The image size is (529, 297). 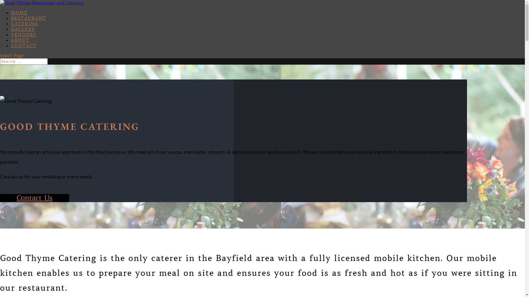 I want to click on ABOUT, so click(x=20, y=40).